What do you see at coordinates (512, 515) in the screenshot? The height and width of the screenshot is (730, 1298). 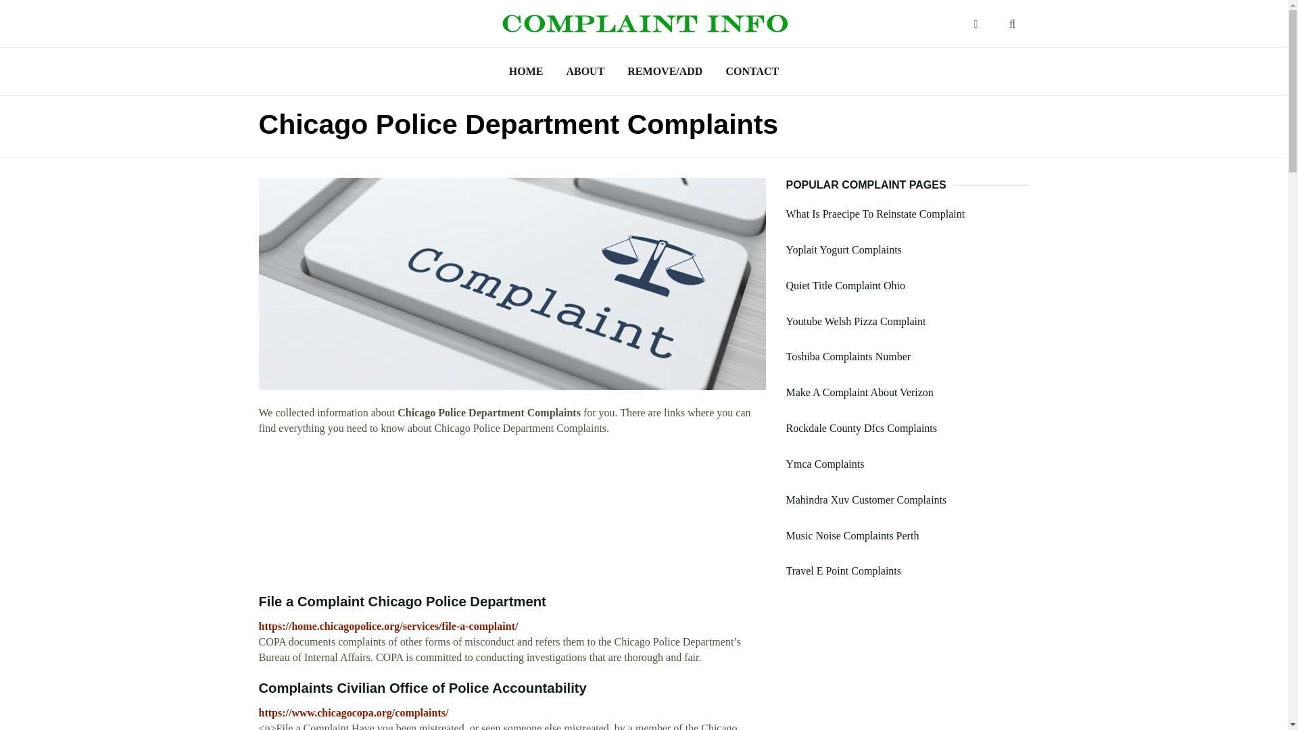 I see `Advertisement` at bounding box center [512, 515].